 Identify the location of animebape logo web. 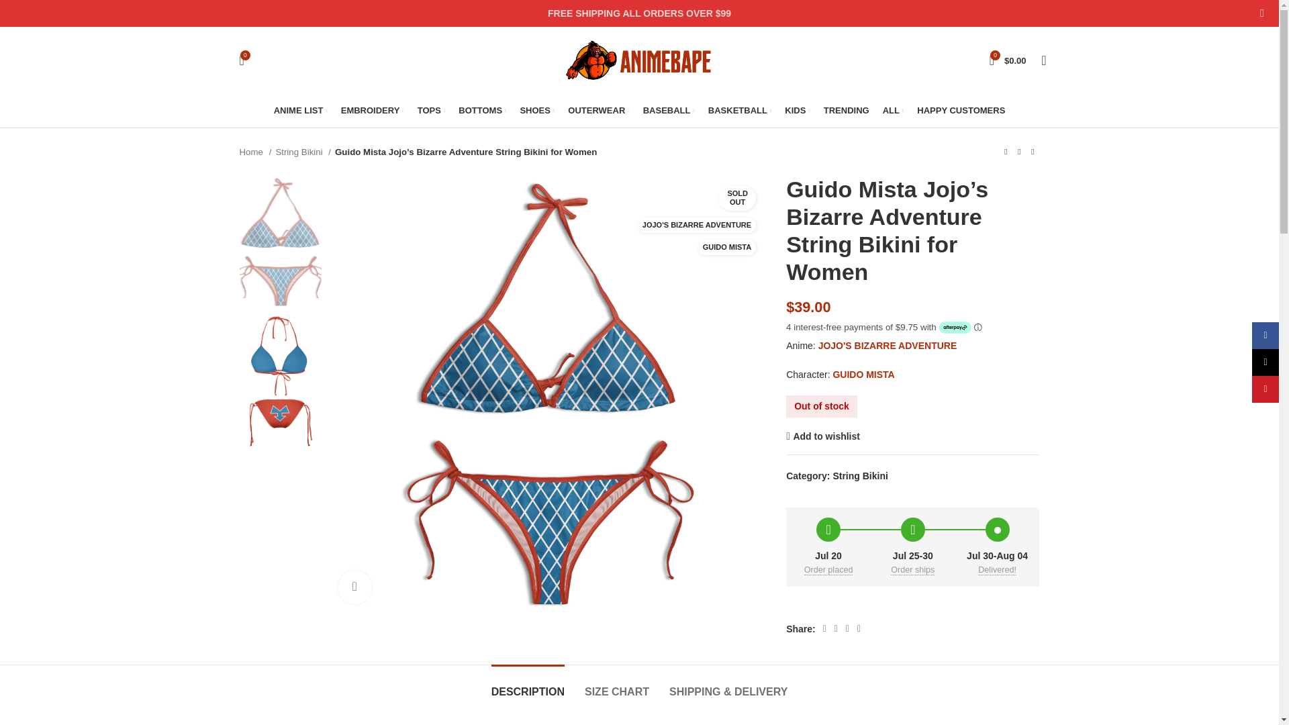
(639, 60).